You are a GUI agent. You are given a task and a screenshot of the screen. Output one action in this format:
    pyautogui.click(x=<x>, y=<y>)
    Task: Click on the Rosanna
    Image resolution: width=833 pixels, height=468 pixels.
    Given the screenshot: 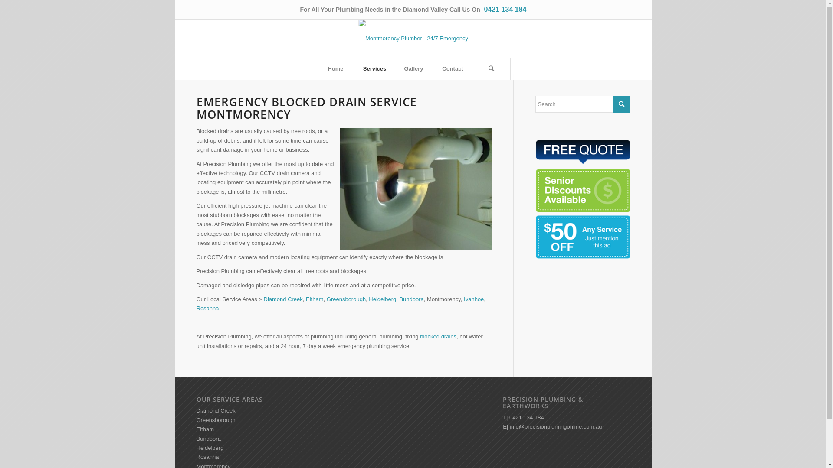 What is the action you would take?
    pyautogui.click(x=207, y=457)
    